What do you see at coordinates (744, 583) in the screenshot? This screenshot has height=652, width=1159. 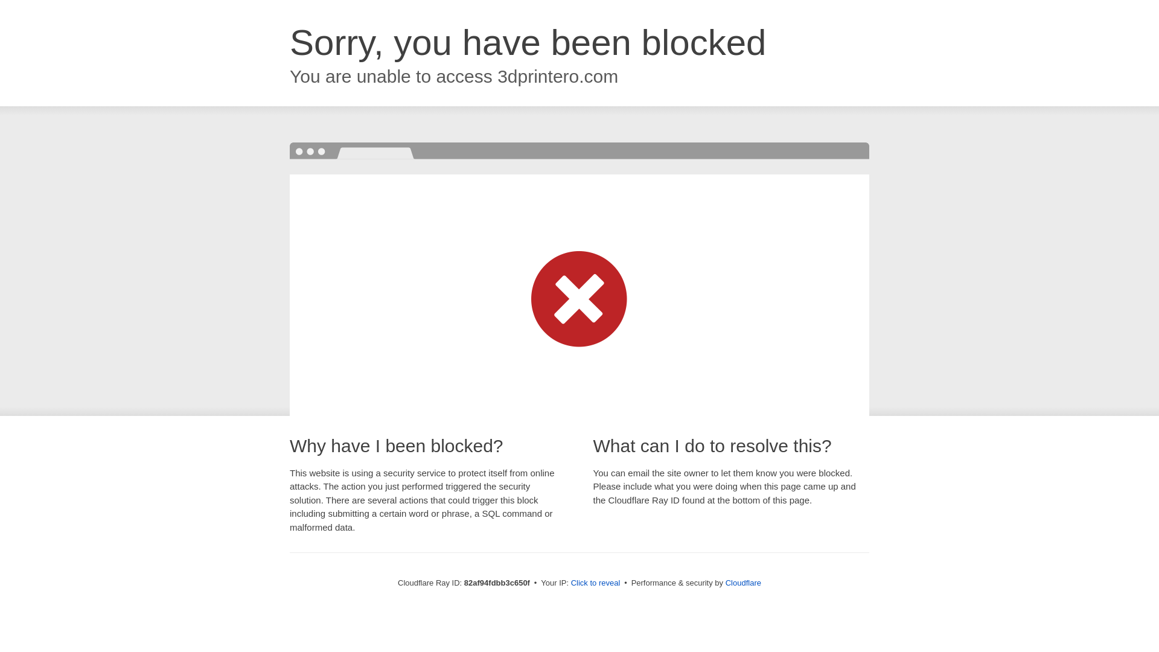 I see `Cloudflare` at bounding box center [744, 583].